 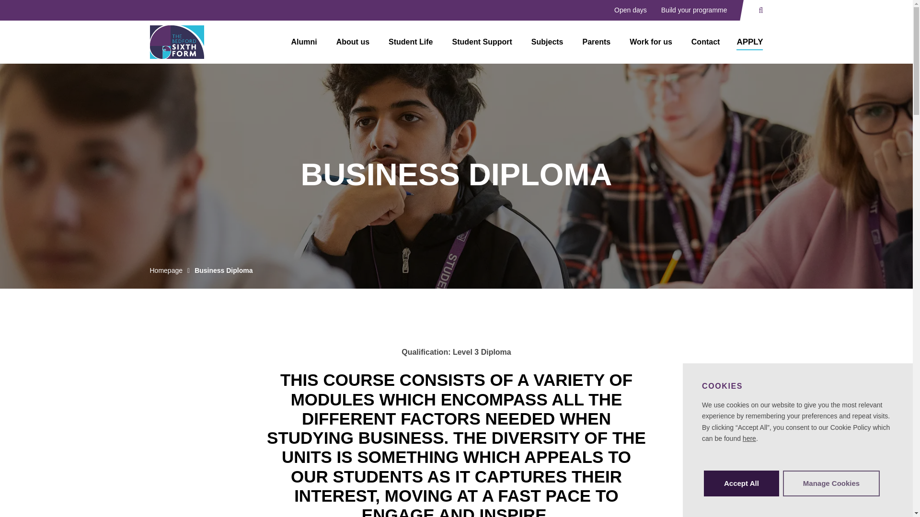 What do you see at coordinates (631, 11) in the screenshot?
I see `Open days` at bounding box center [631, 11].